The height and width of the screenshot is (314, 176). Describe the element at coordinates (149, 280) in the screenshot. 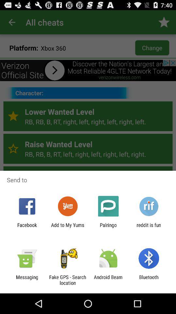

I see `select app to the right of the android beam` at that location.